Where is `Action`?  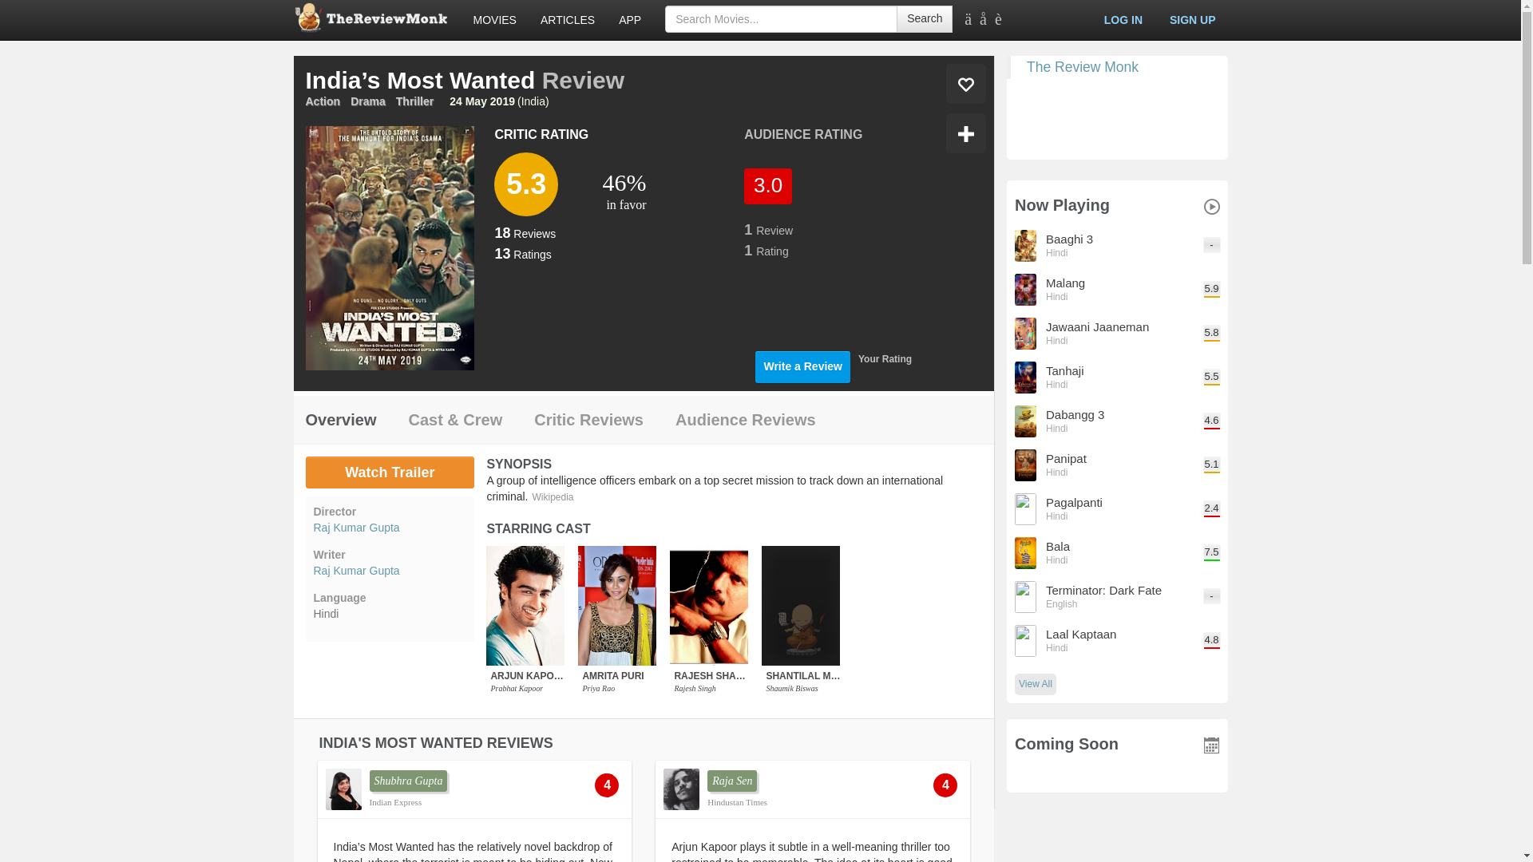 Action is located at coordinates (323, 101).